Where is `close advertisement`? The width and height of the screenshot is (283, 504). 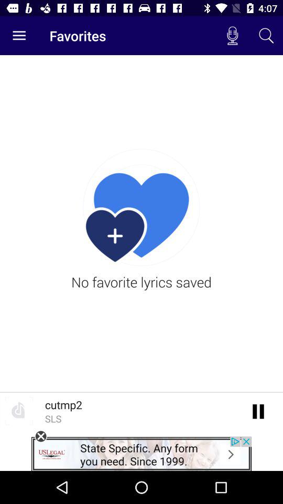 close advertisement is located at coordinates (41, 436).